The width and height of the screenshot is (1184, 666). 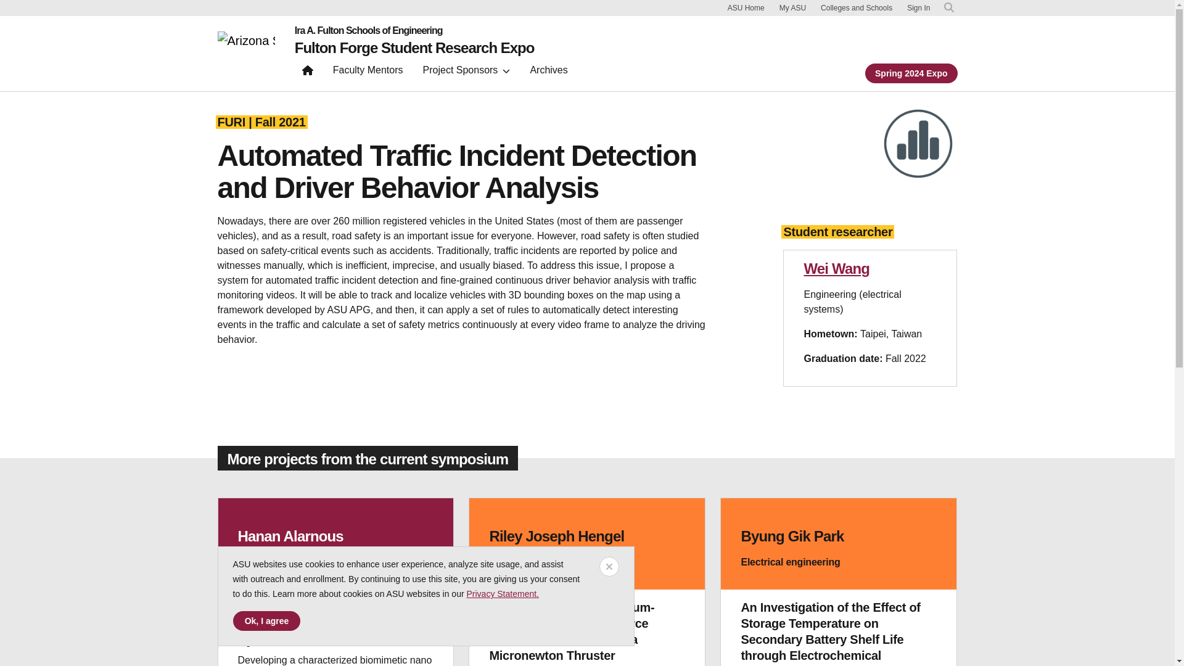 What do you see at coordinates (308, 73) in the screenshot?
I see `Fulton Forge Student Research Expo home page` at bounding box center [308, 73].